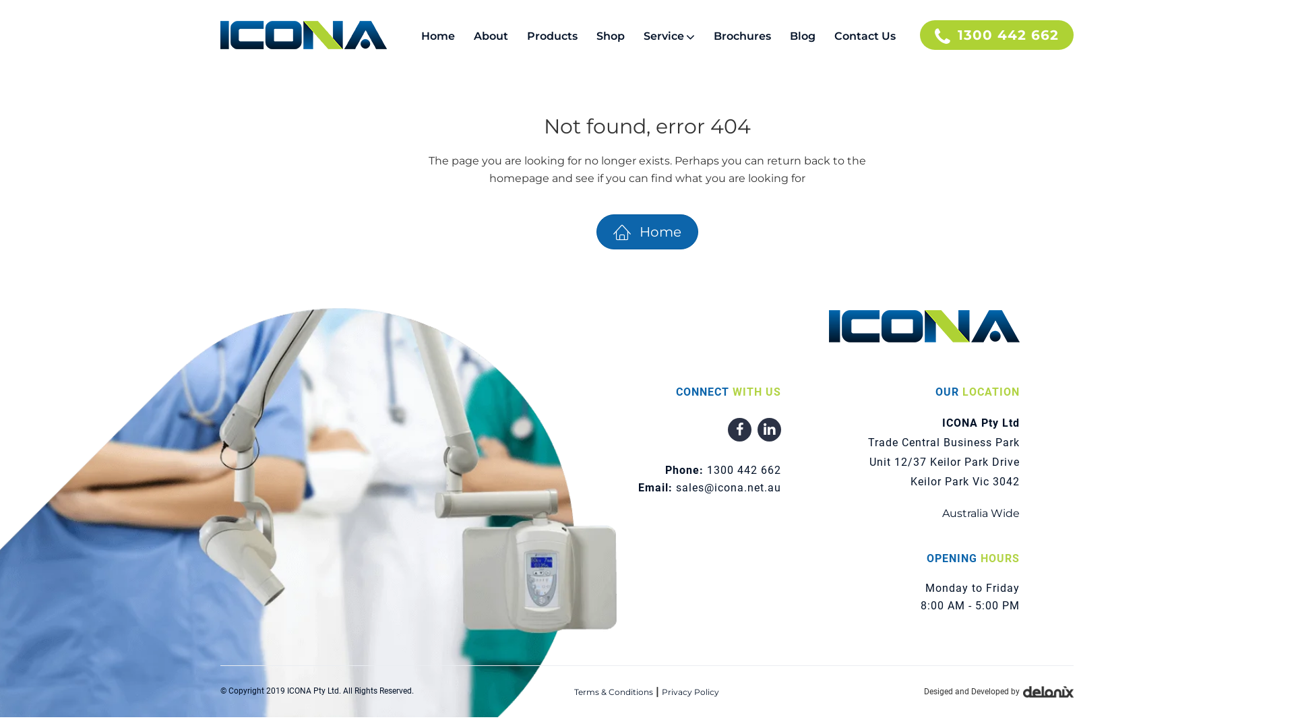 This screenshot has height=728, width=1294. I want to click on icon-footer-img, so click(925, 326).